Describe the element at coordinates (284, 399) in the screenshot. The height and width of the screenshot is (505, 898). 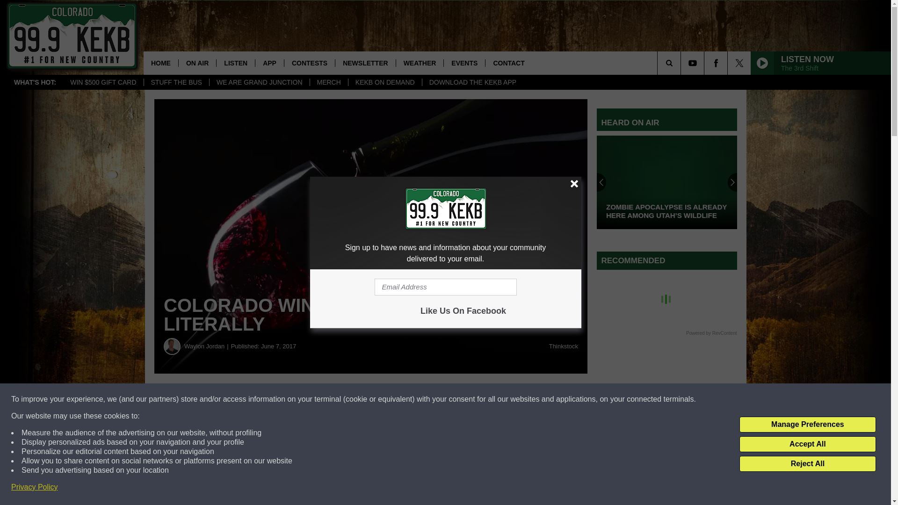
I see `Share on Facebook` at that location.